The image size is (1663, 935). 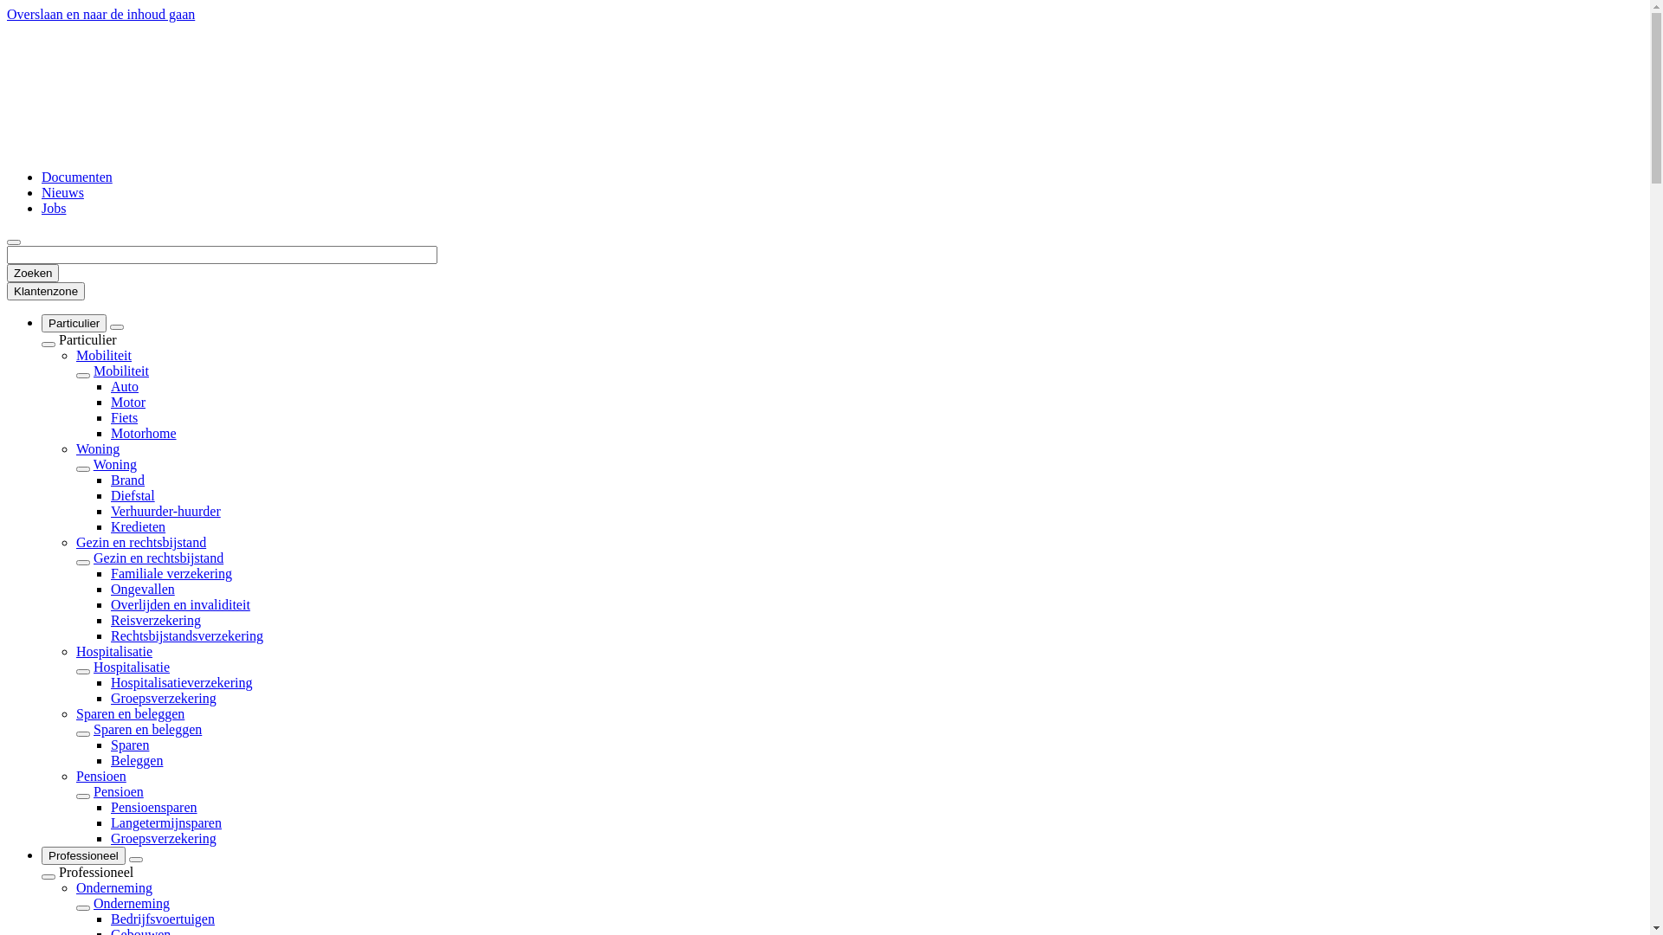 I want to click on Zoeken, so click(x=33, y=274).